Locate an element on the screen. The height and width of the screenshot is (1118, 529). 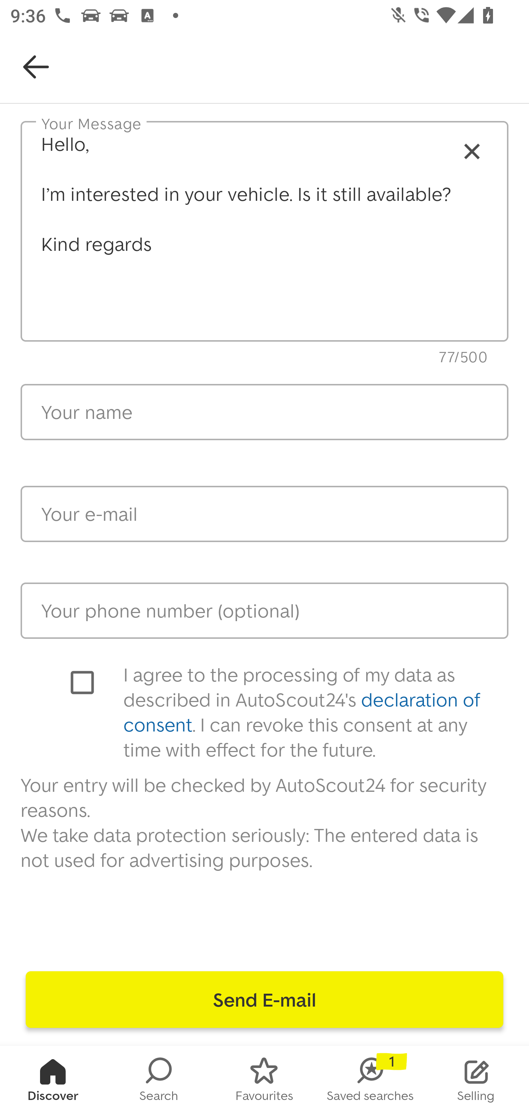
Your e-mail is located at coordinates (264, 514).